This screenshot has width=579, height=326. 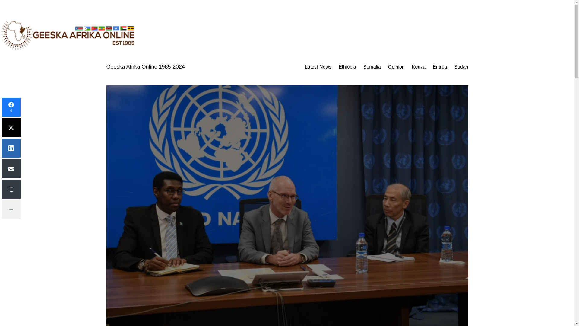 What do you see at coordinates (461, 67) in the screenshot?
I see `Sudan` at bounding box center [461, 67].